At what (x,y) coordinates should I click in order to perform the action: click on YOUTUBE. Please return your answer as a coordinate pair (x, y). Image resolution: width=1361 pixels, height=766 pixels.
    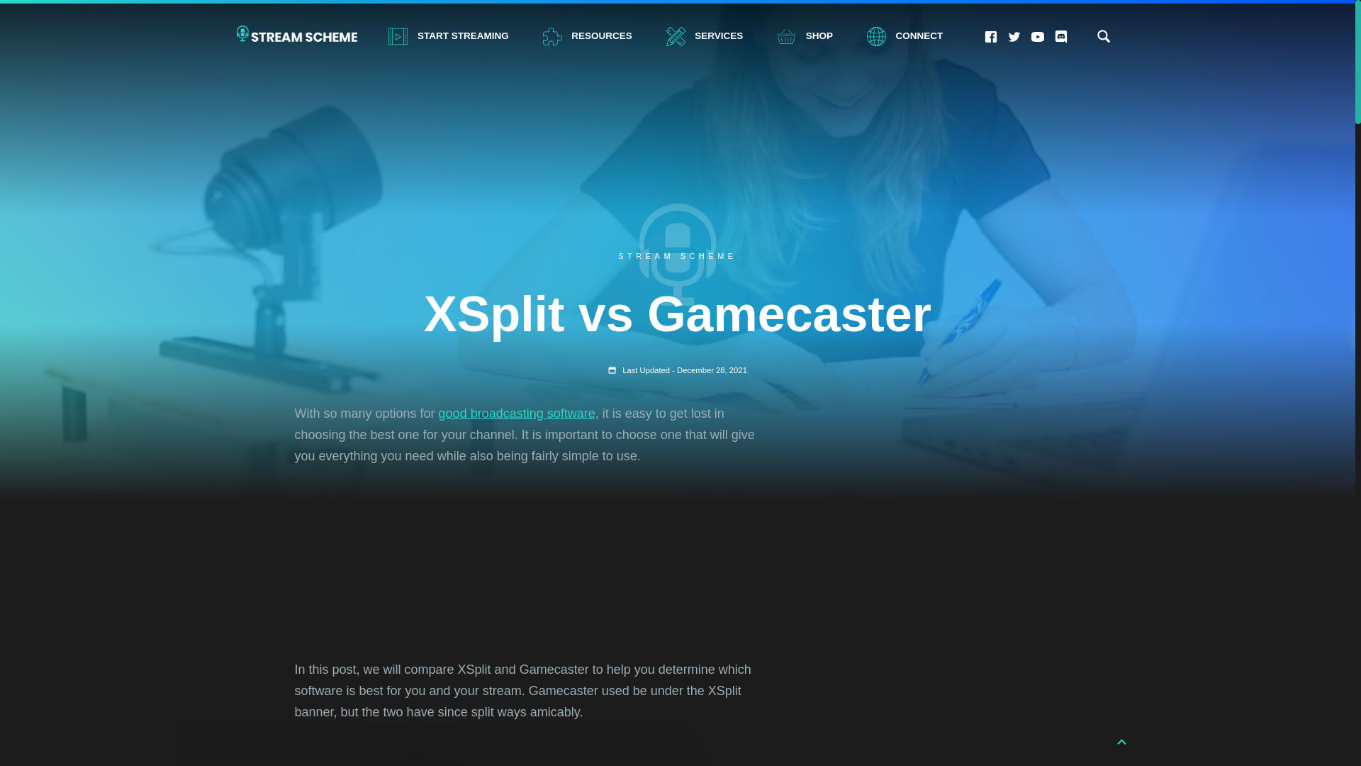
    Looking at the image, I should click on (587, 37).